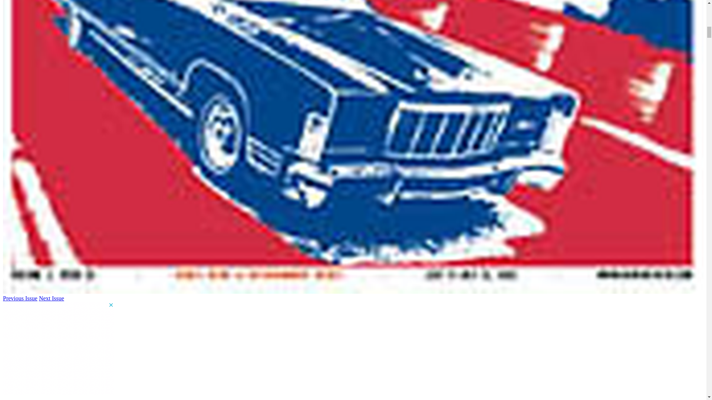 The image size is (712, 400). Describe the element at coordinates (20, 299) in the screenshot. I see `Previous Issue` at that location.